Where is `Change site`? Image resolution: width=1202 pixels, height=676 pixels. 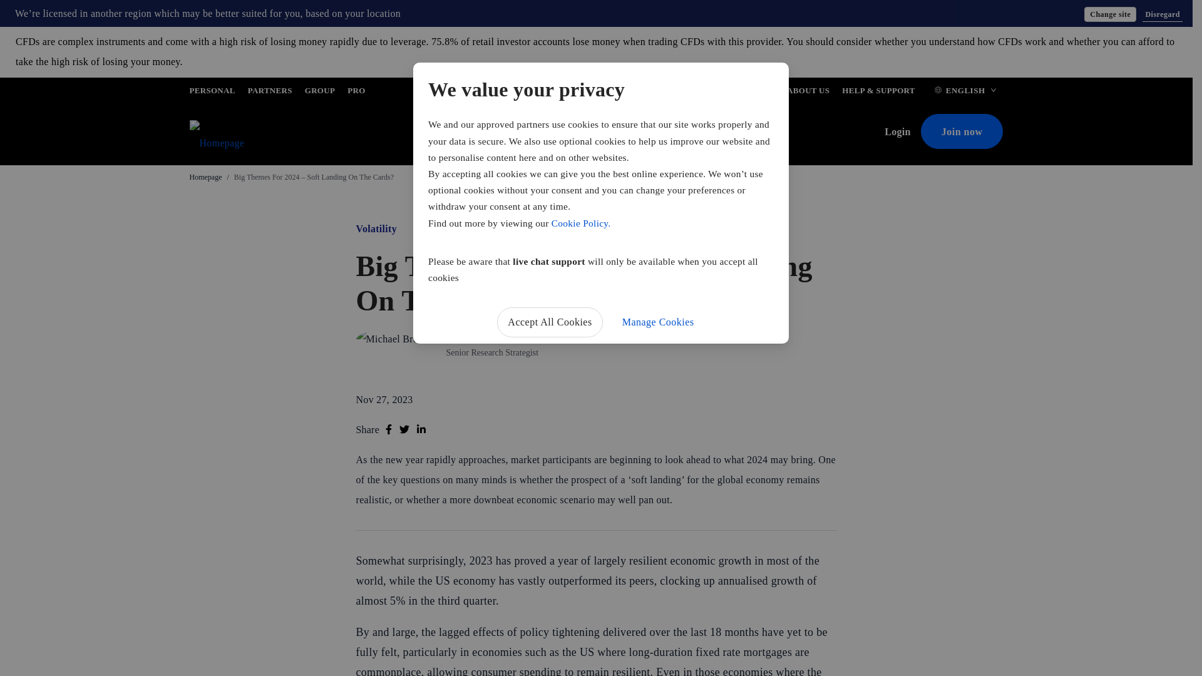
Change site is located at coordinates (1109, 14).